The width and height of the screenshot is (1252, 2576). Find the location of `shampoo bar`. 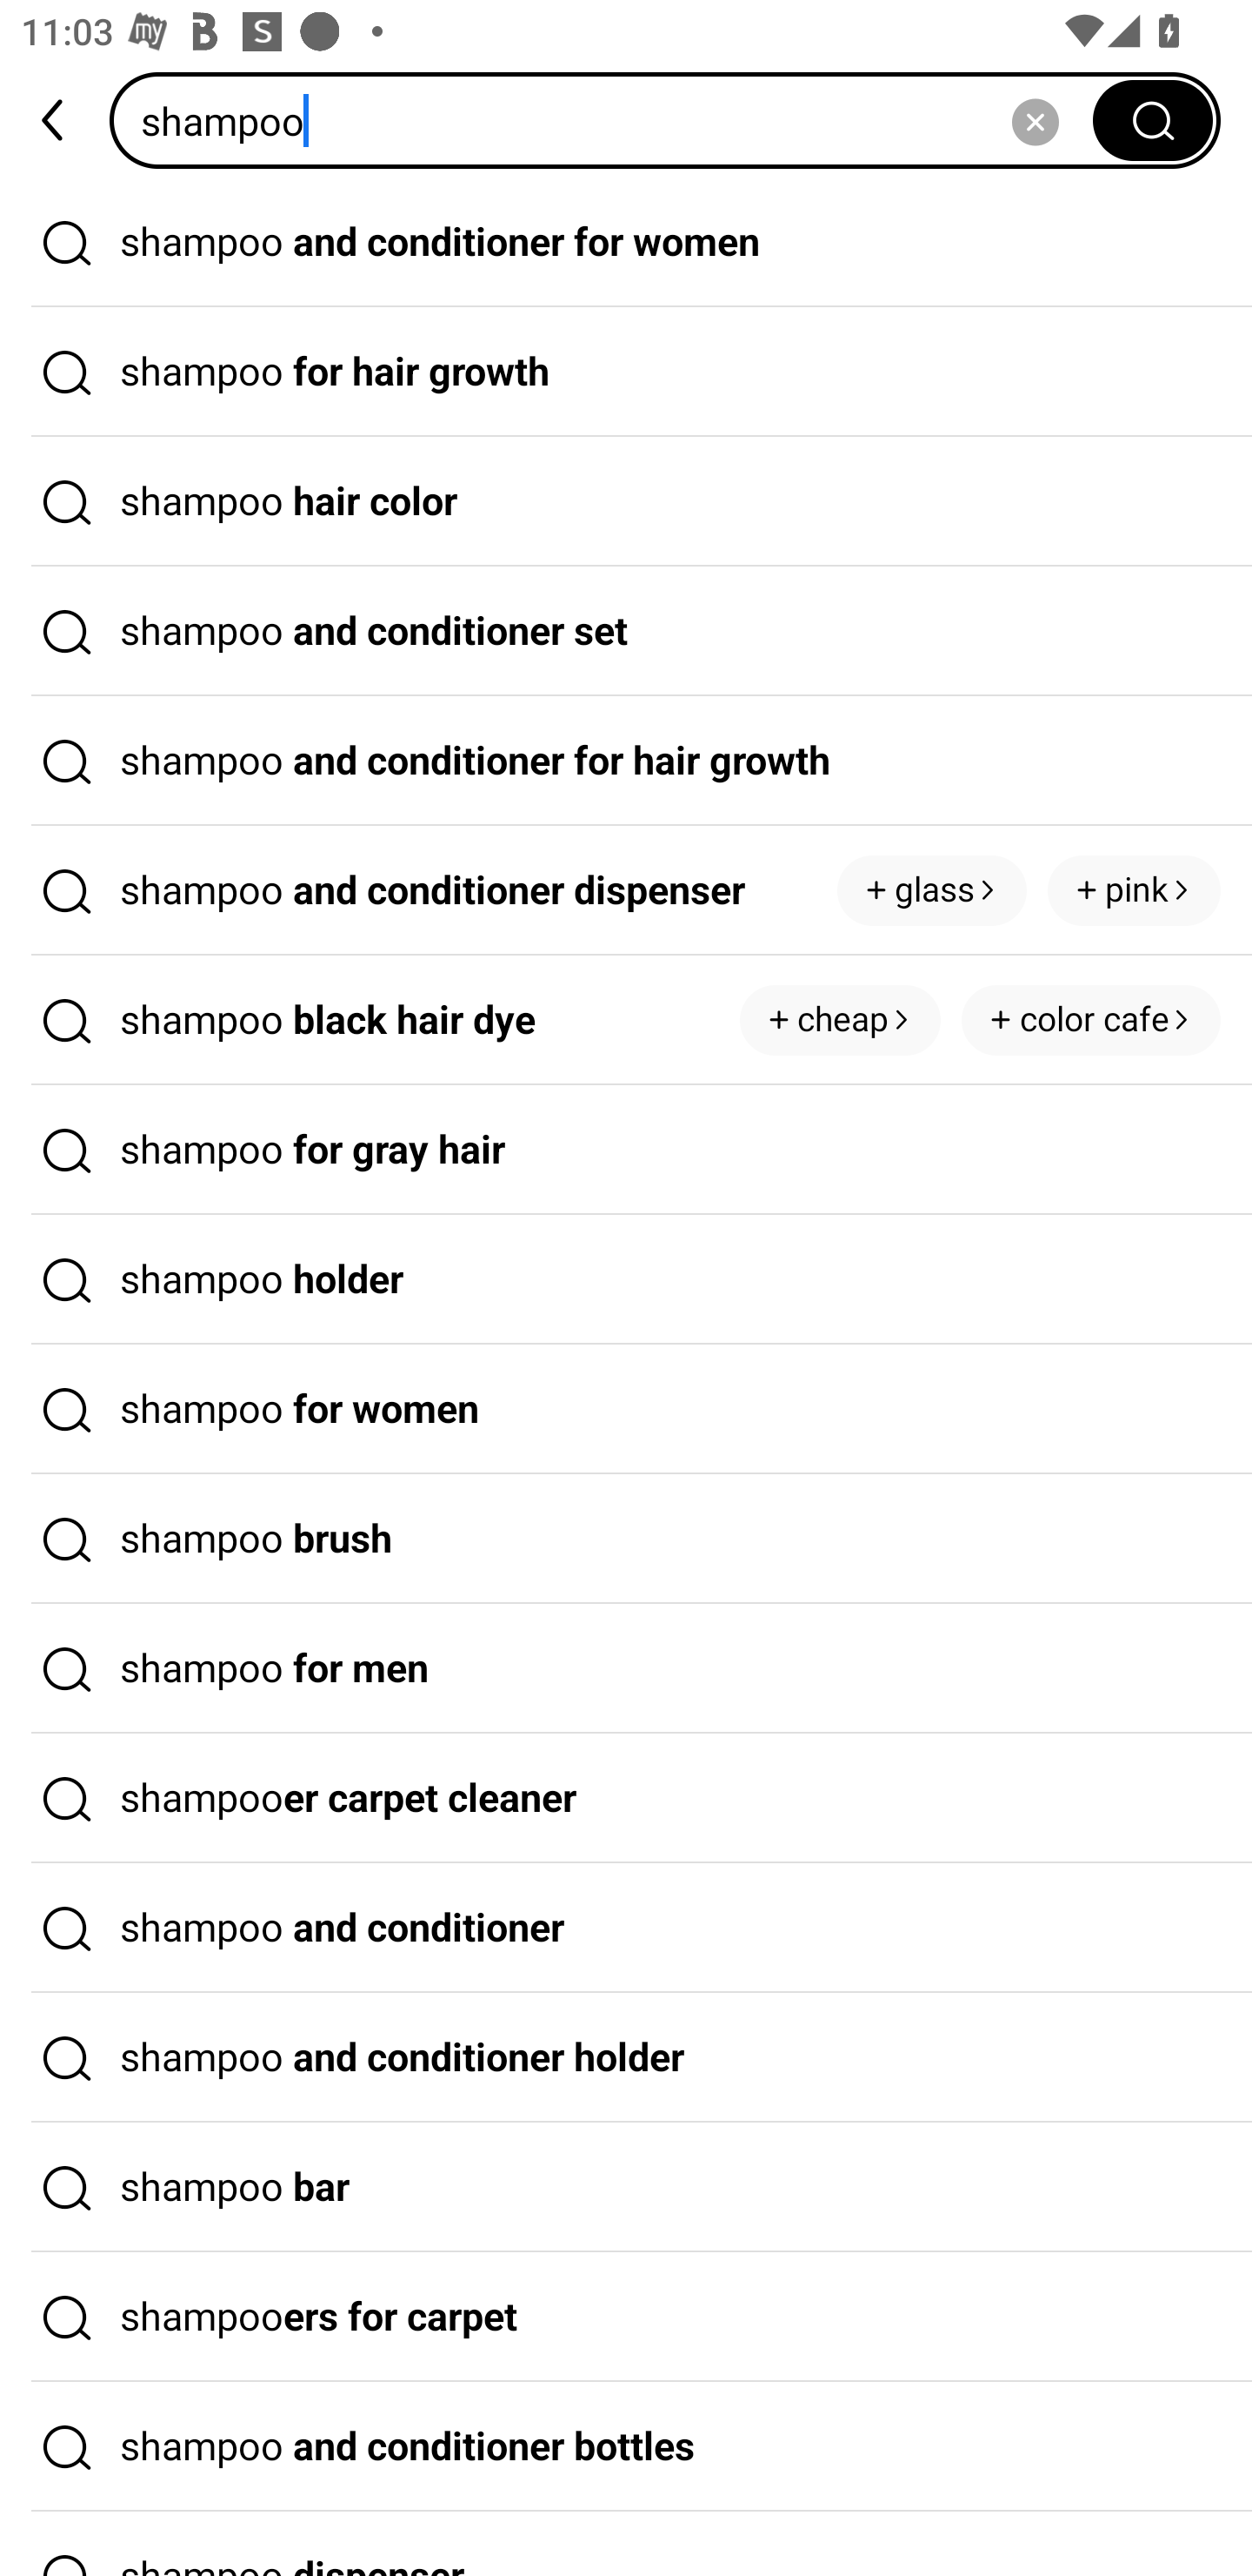

shampoo bar is located at coordinates (626, 2187).